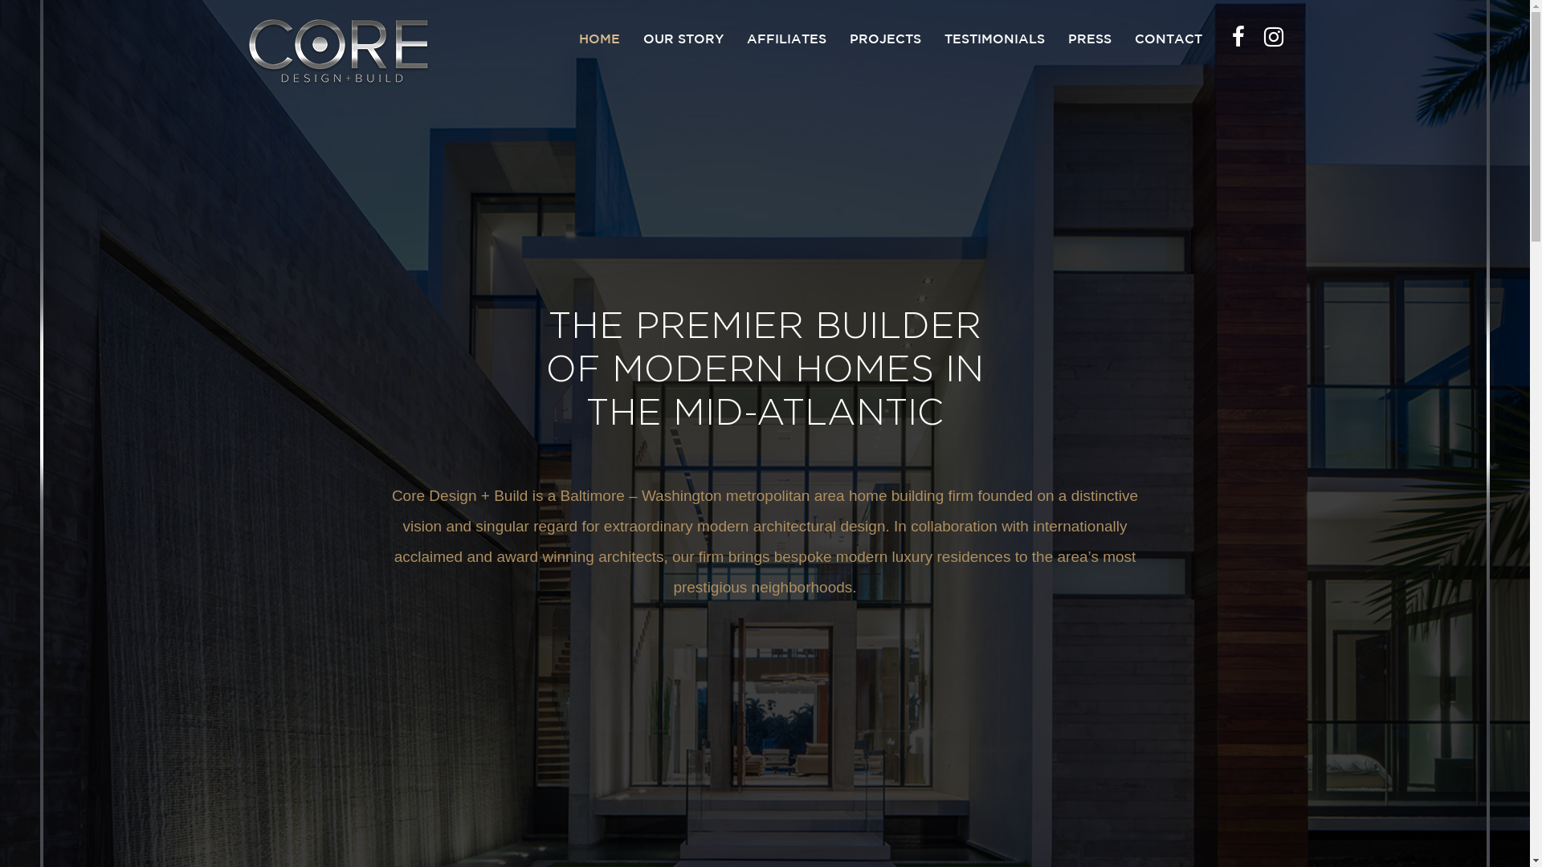 This screenshot has height=867, width=1542. I want to click on TESTIMONIALS, so click(994, 40).